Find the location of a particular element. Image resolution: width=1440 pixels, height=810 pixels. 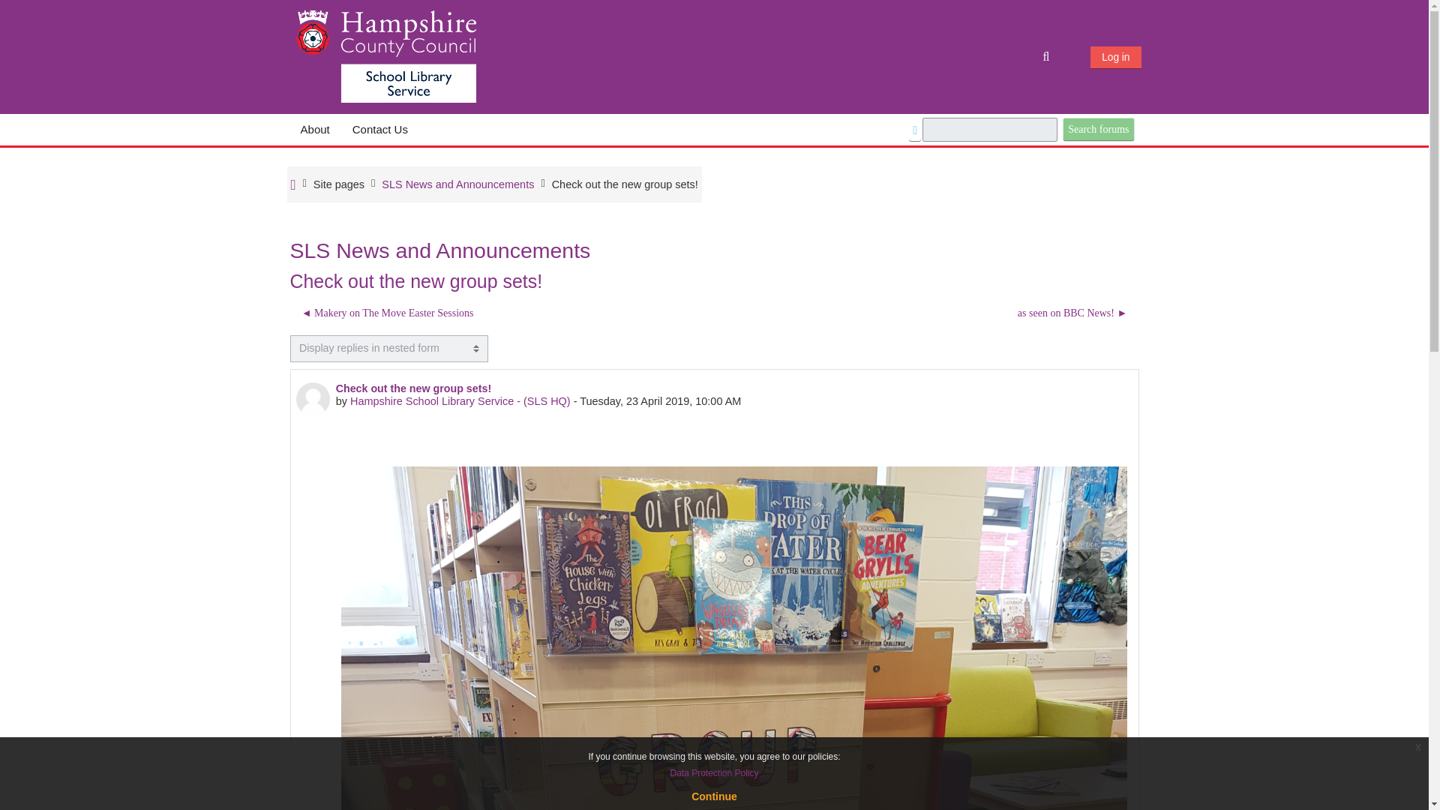

Forum is located at coordinates (457, 184).